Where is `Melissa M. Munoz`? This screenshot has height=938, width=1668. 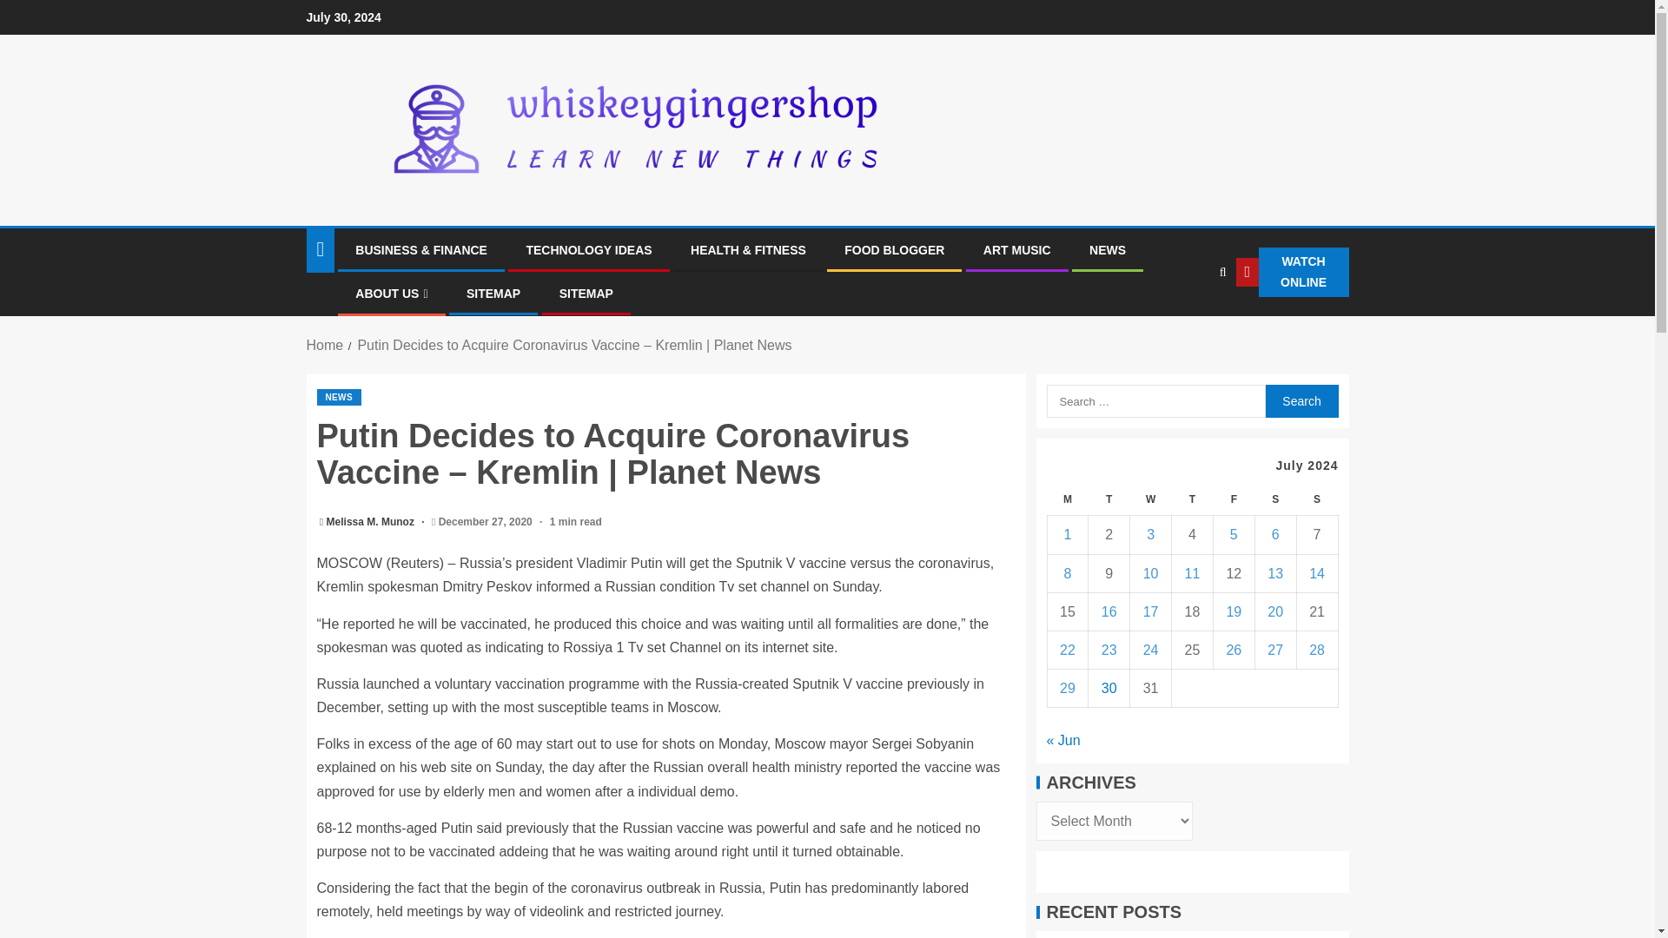
Melissa M. Munoz is located at coordinates (372, 522).